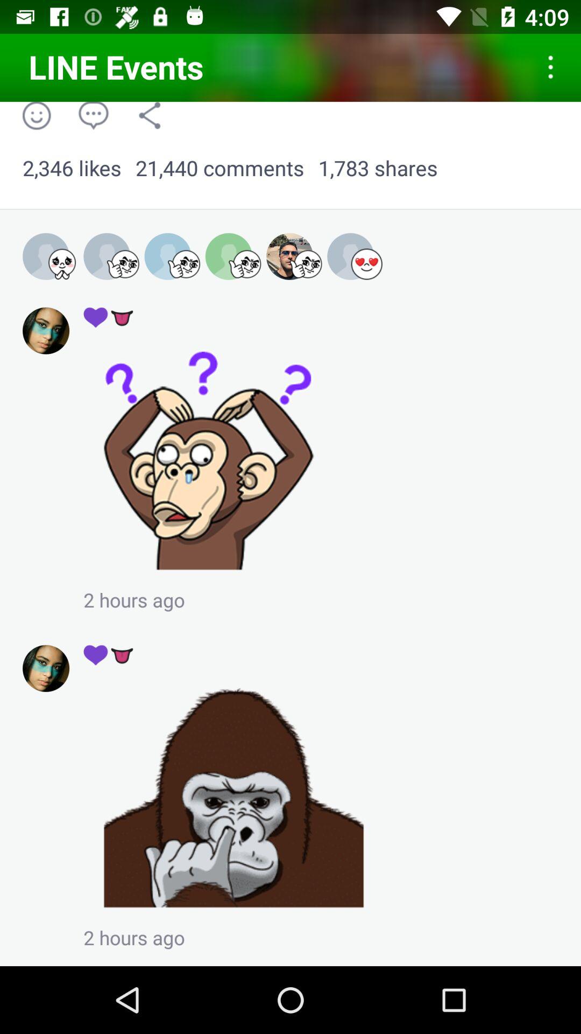 The image size is (581, 1034). I want to click on click icon next to 2,346 likes item, so click(219, 169).